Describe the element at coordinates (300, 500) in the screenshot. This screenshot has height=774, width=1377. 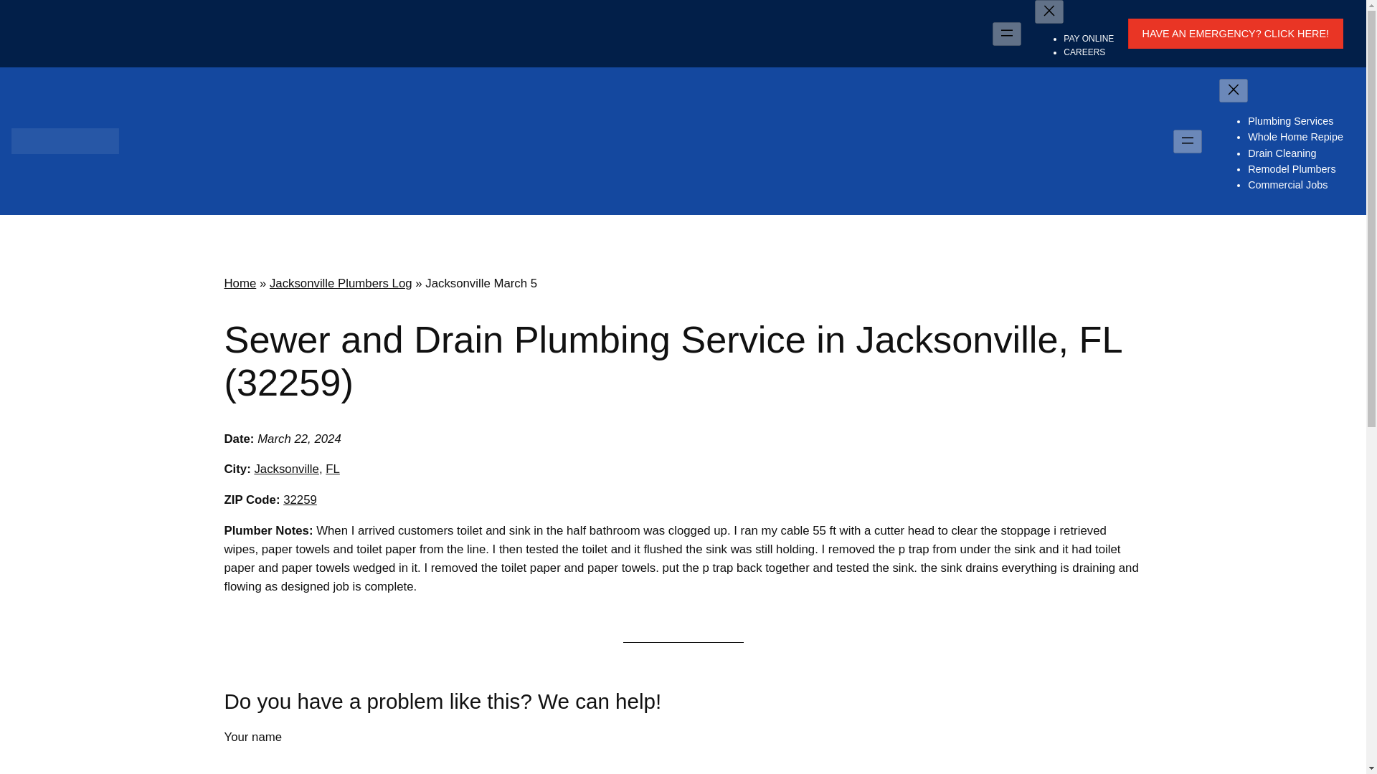
I see `Betros Plumbing serves 32259` at that location.